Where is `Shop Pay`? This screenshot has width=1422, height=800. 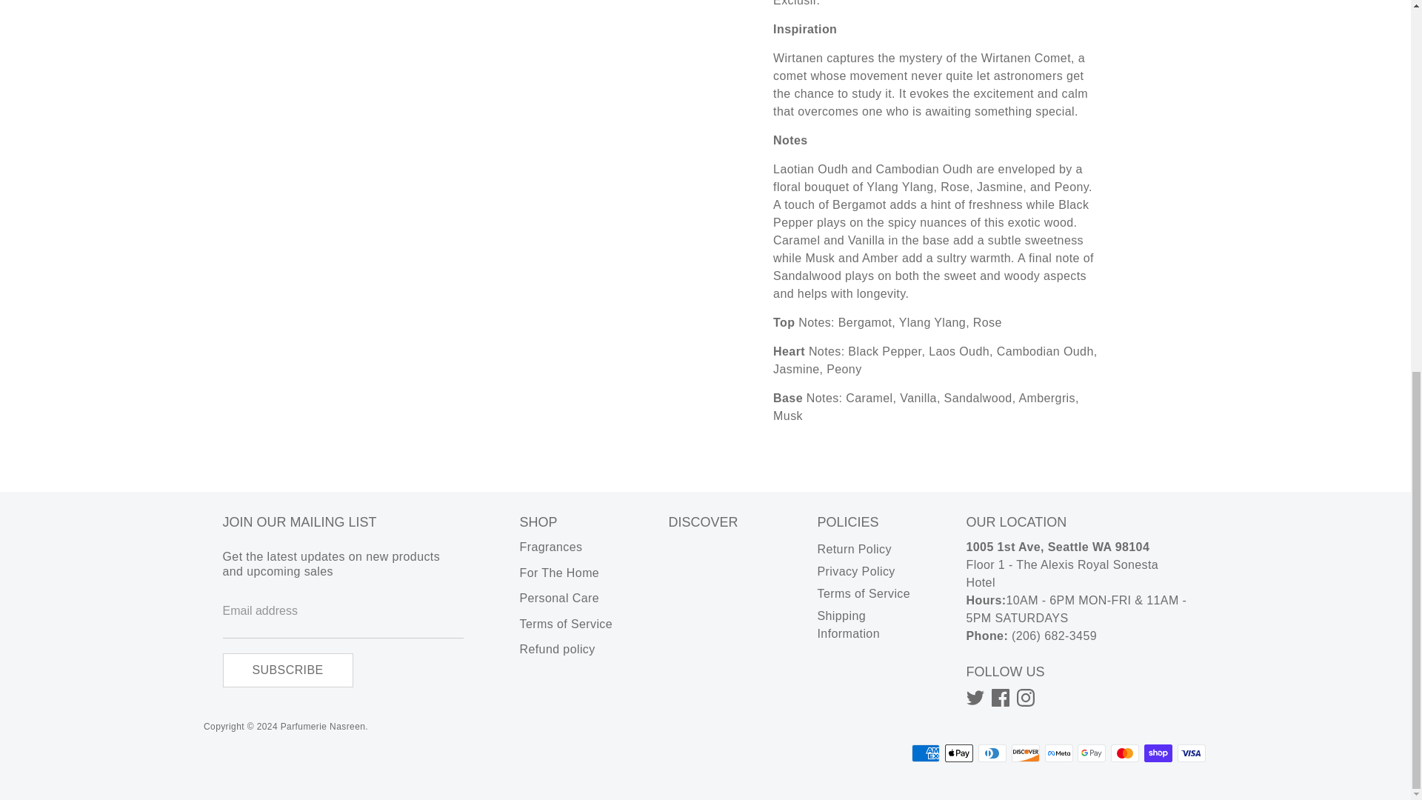
Shop Pay is located at coordinates (1158, 753).